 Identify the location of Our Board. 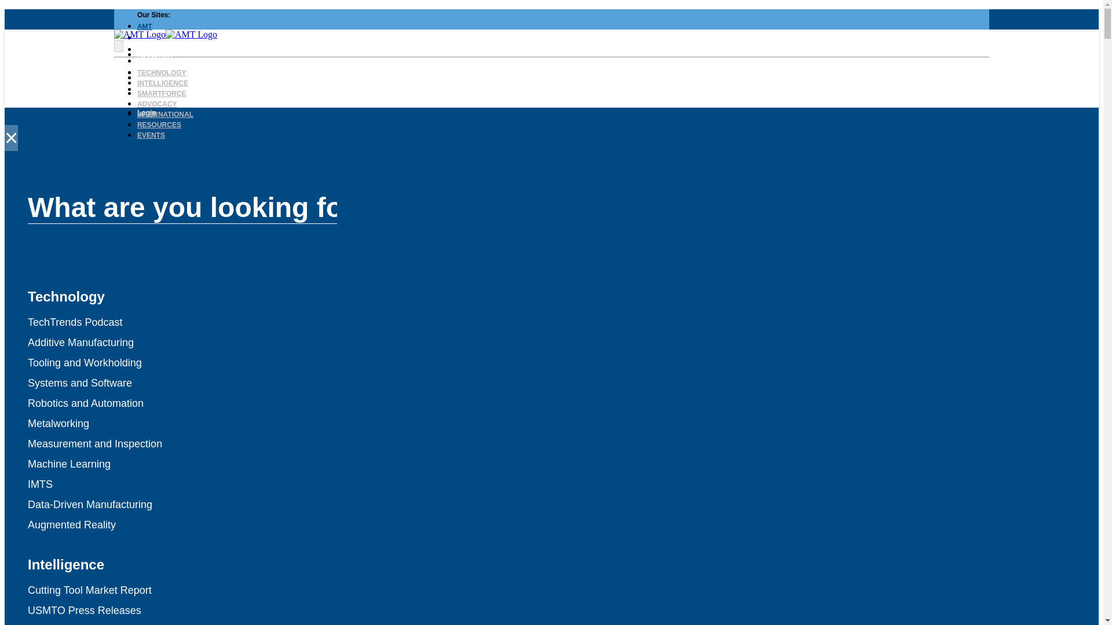
(232, 67).